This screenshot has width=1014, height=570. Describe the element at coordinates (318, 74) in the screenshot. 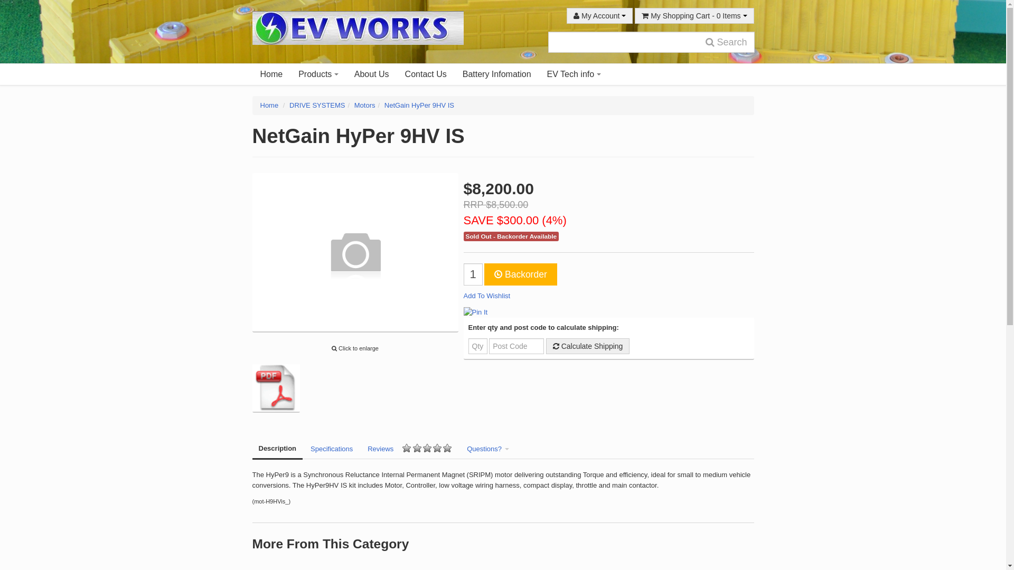

I see `Products` at that location.